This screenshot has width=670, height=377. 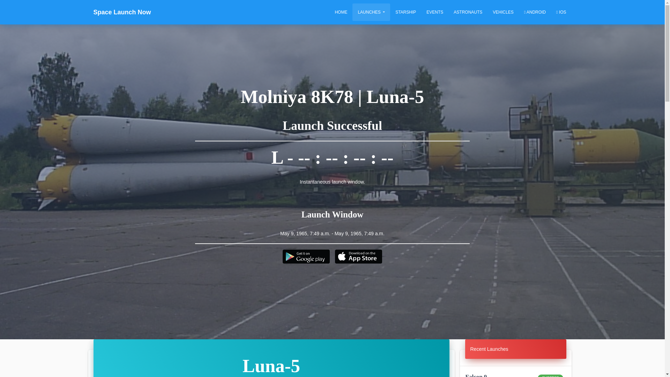 I want to click on Recent Launches, so click(x=468, y=12).